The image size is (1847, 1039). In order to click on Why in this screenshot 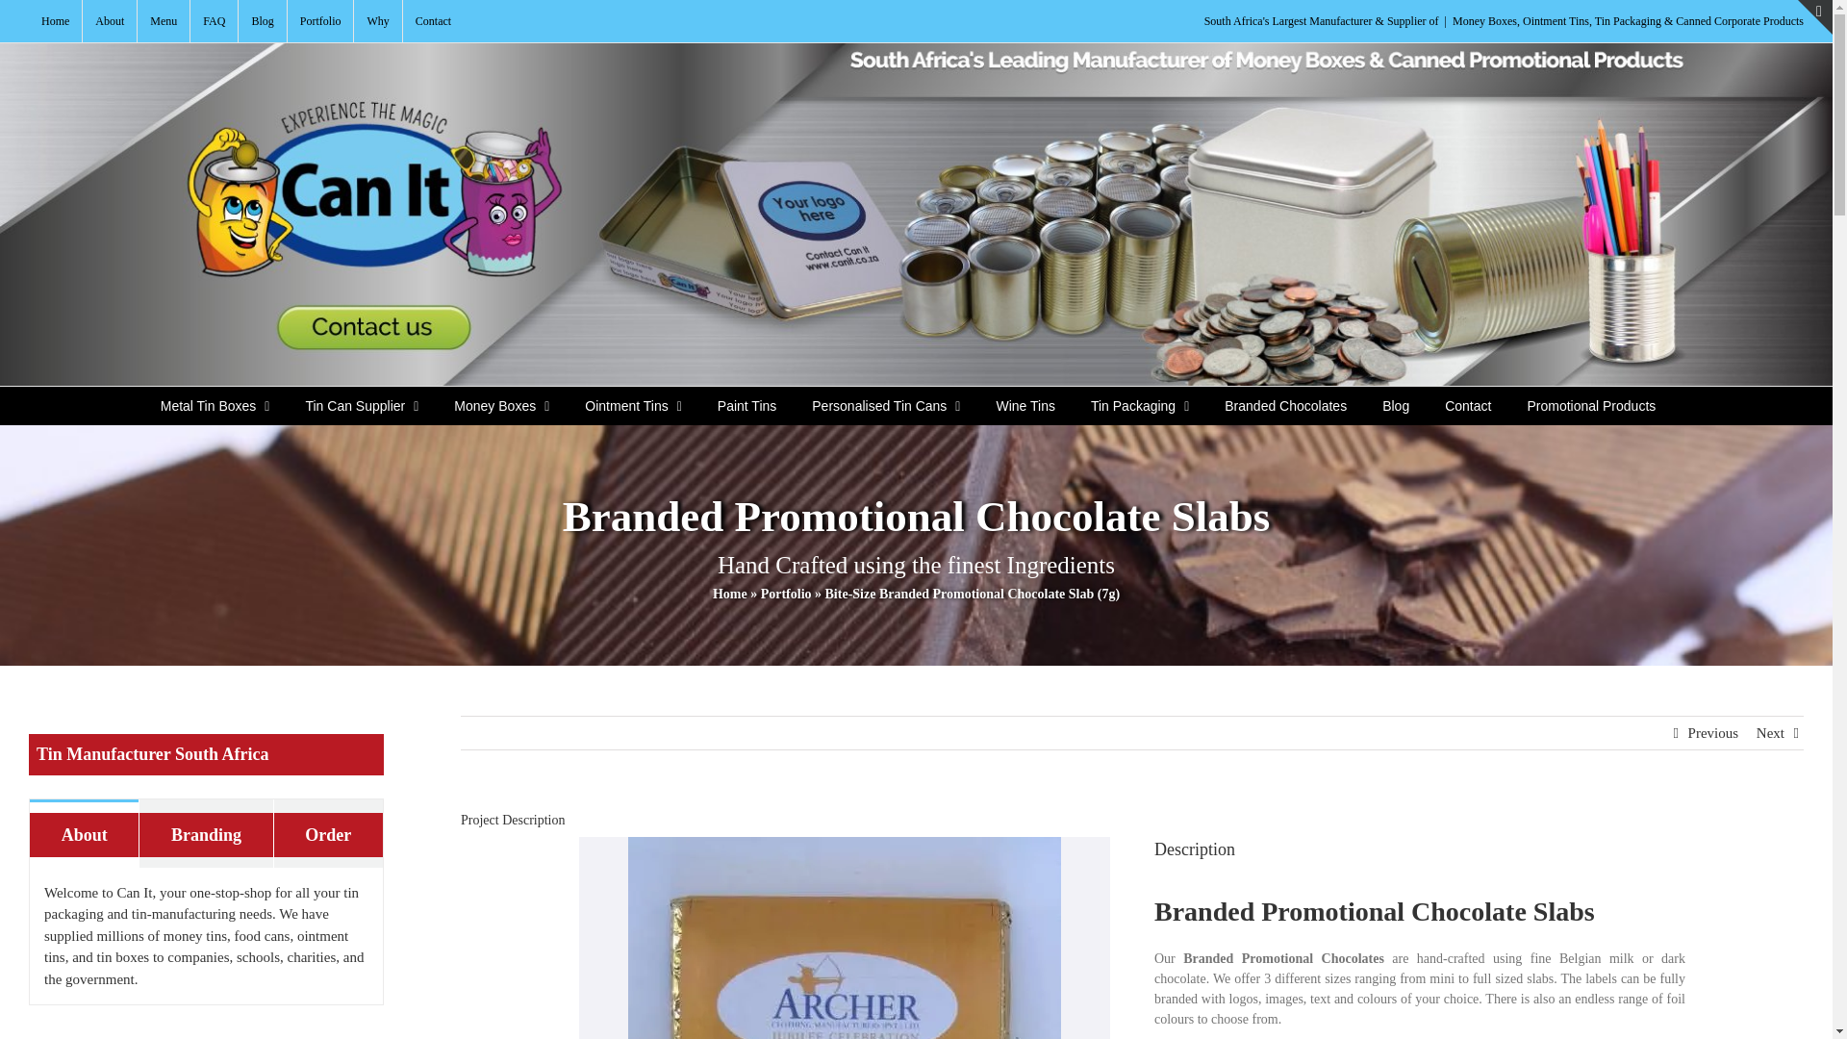, I will do `click(377, 21)`.